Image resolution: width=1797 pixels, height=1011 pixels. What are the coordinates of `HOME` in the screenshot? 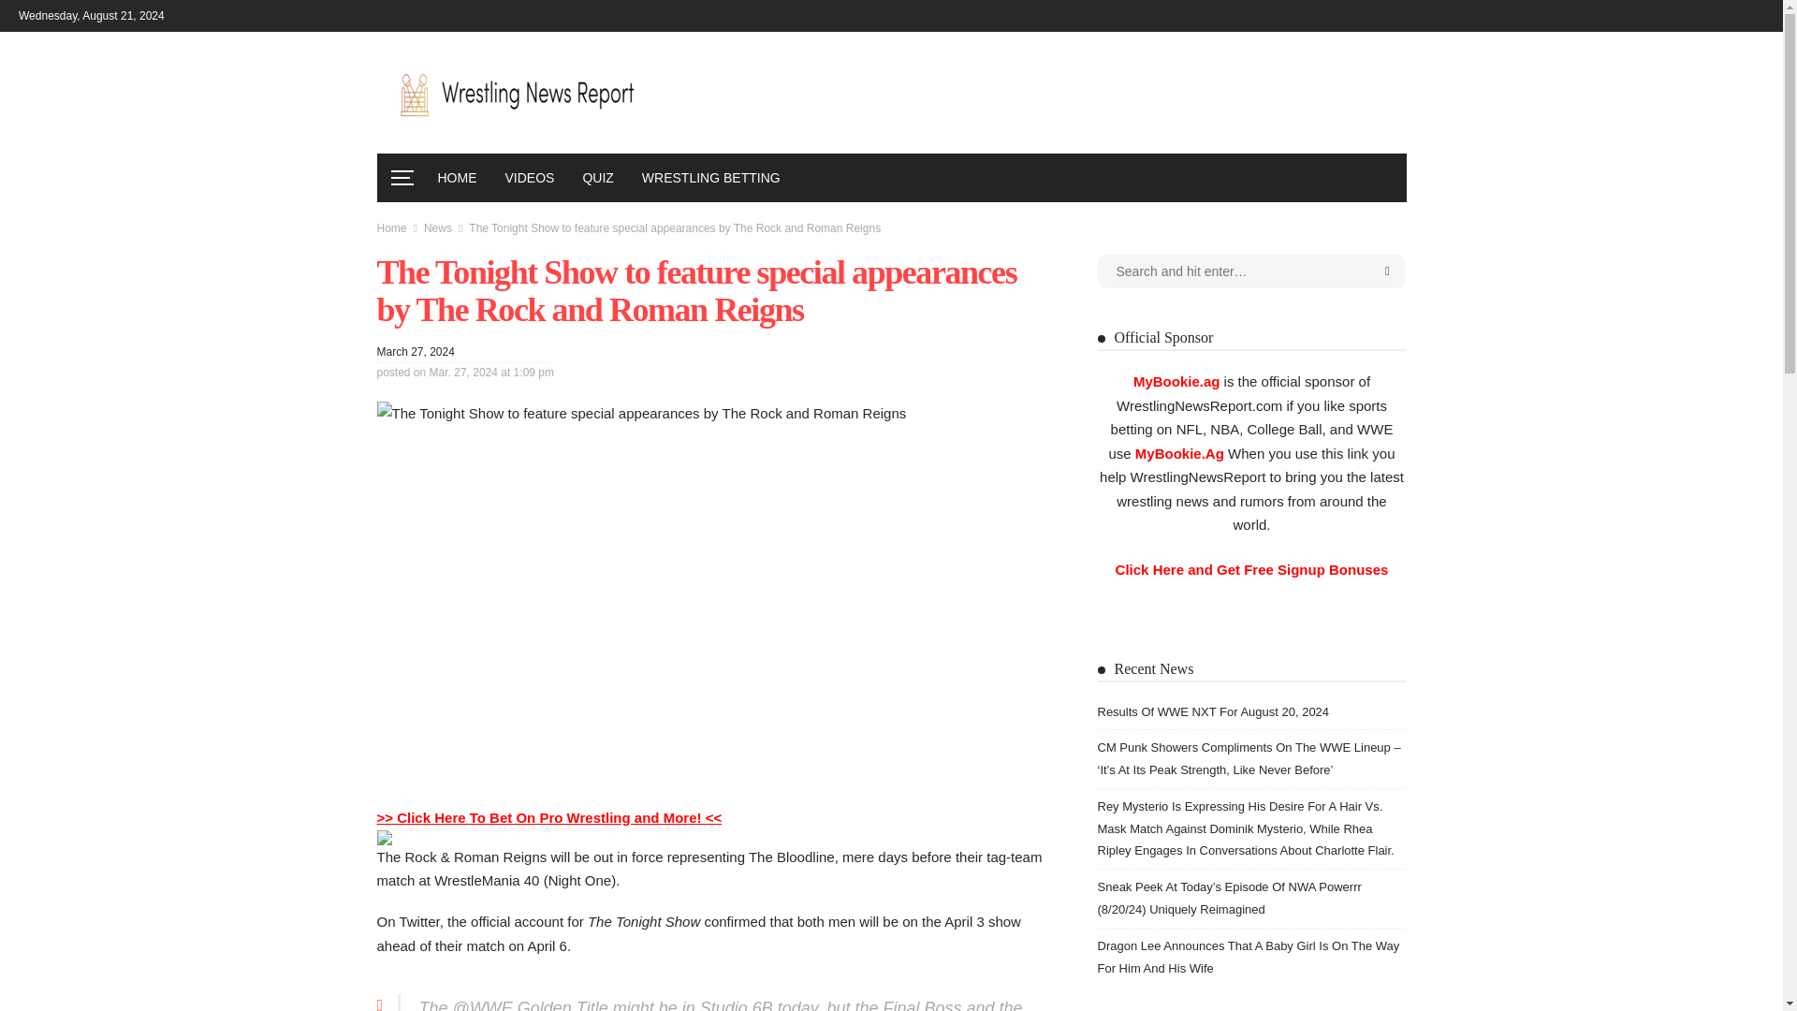 It's located at (457, 178).